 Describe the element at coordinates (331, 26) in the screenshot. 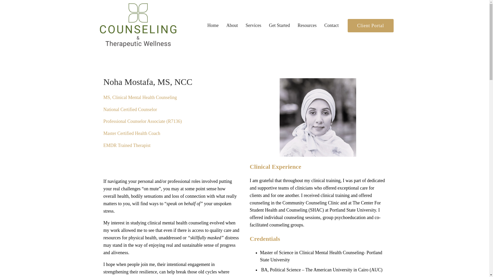

I see `Contact` at that location.